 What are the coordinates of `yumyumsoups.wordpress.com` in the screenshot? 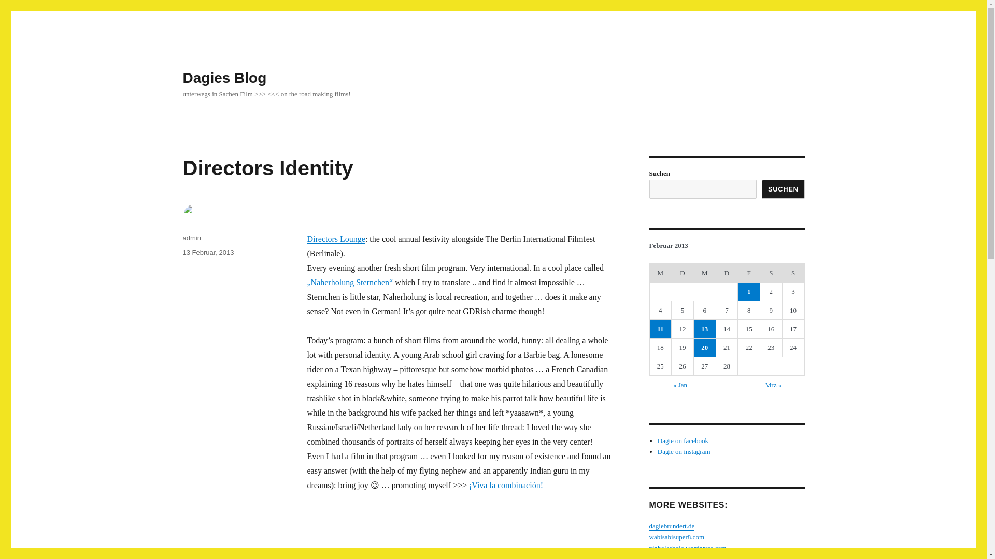 It's located at (689, 557).